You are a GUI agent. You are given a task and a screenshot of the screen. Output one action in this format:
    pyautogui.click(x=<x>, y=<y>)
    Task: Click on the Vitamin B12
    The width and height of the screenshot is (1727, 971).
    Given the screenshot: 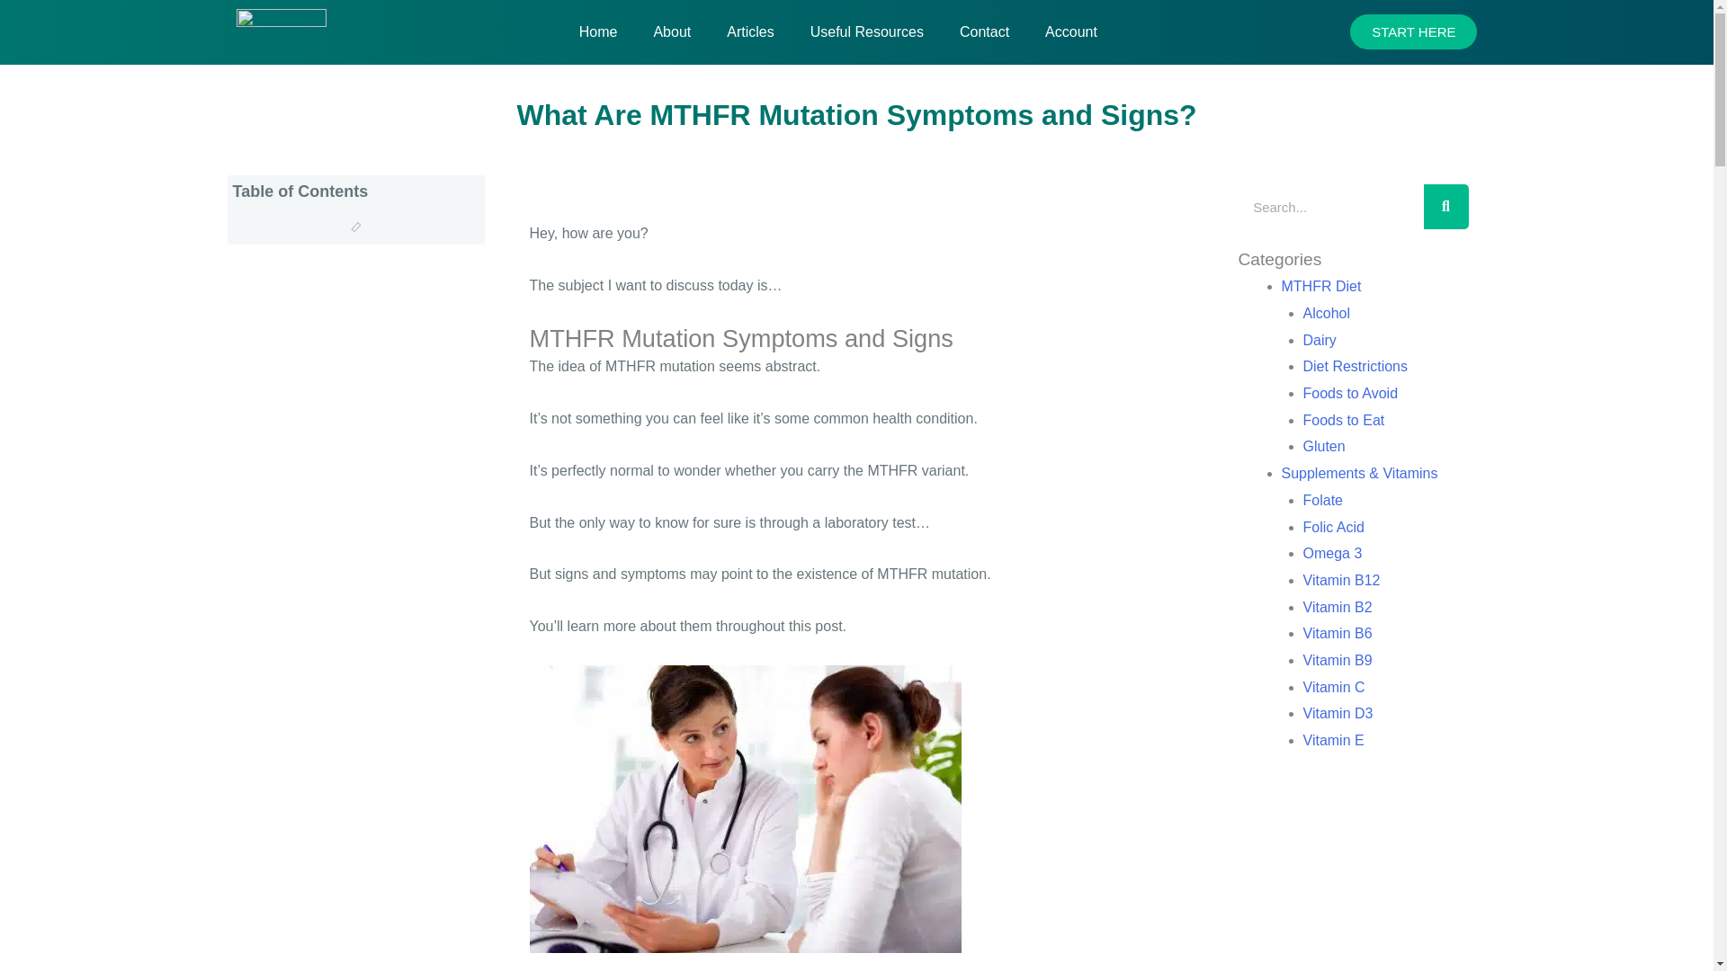 What is the action you would take?
    pyautogui.click(x=1340, y=581)
    